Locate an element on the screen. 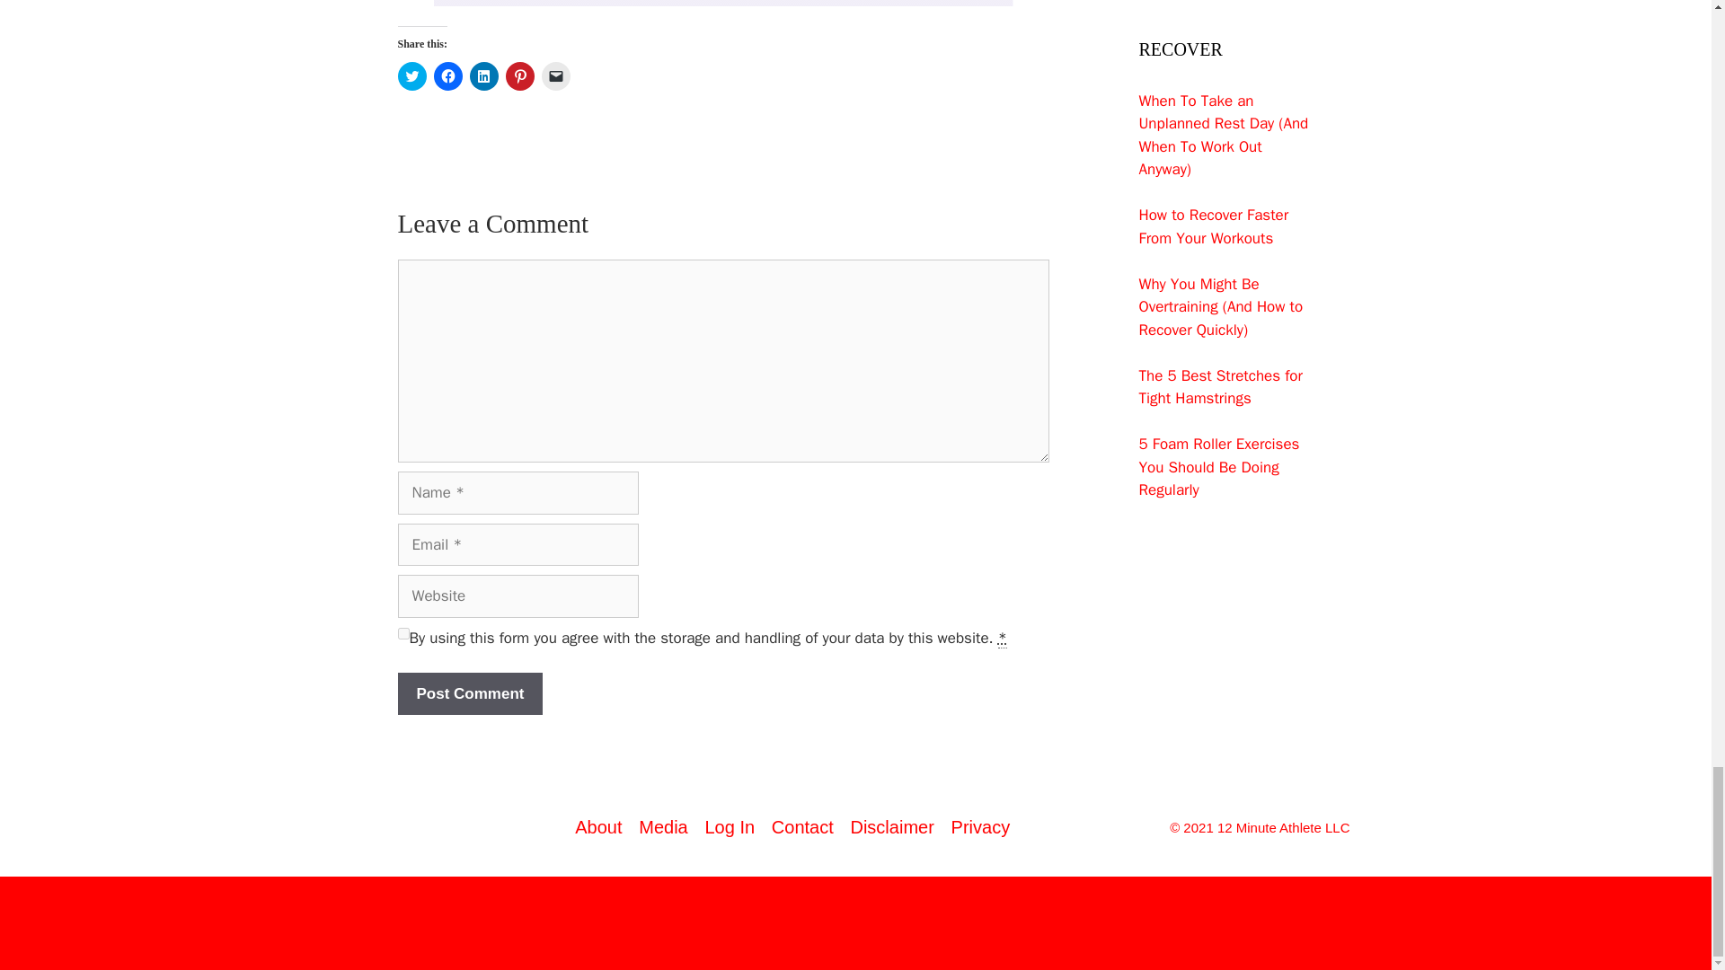 This screenshot has width=1725, height=970. Click to email a link to a friend is located at coordinates (555, 76).